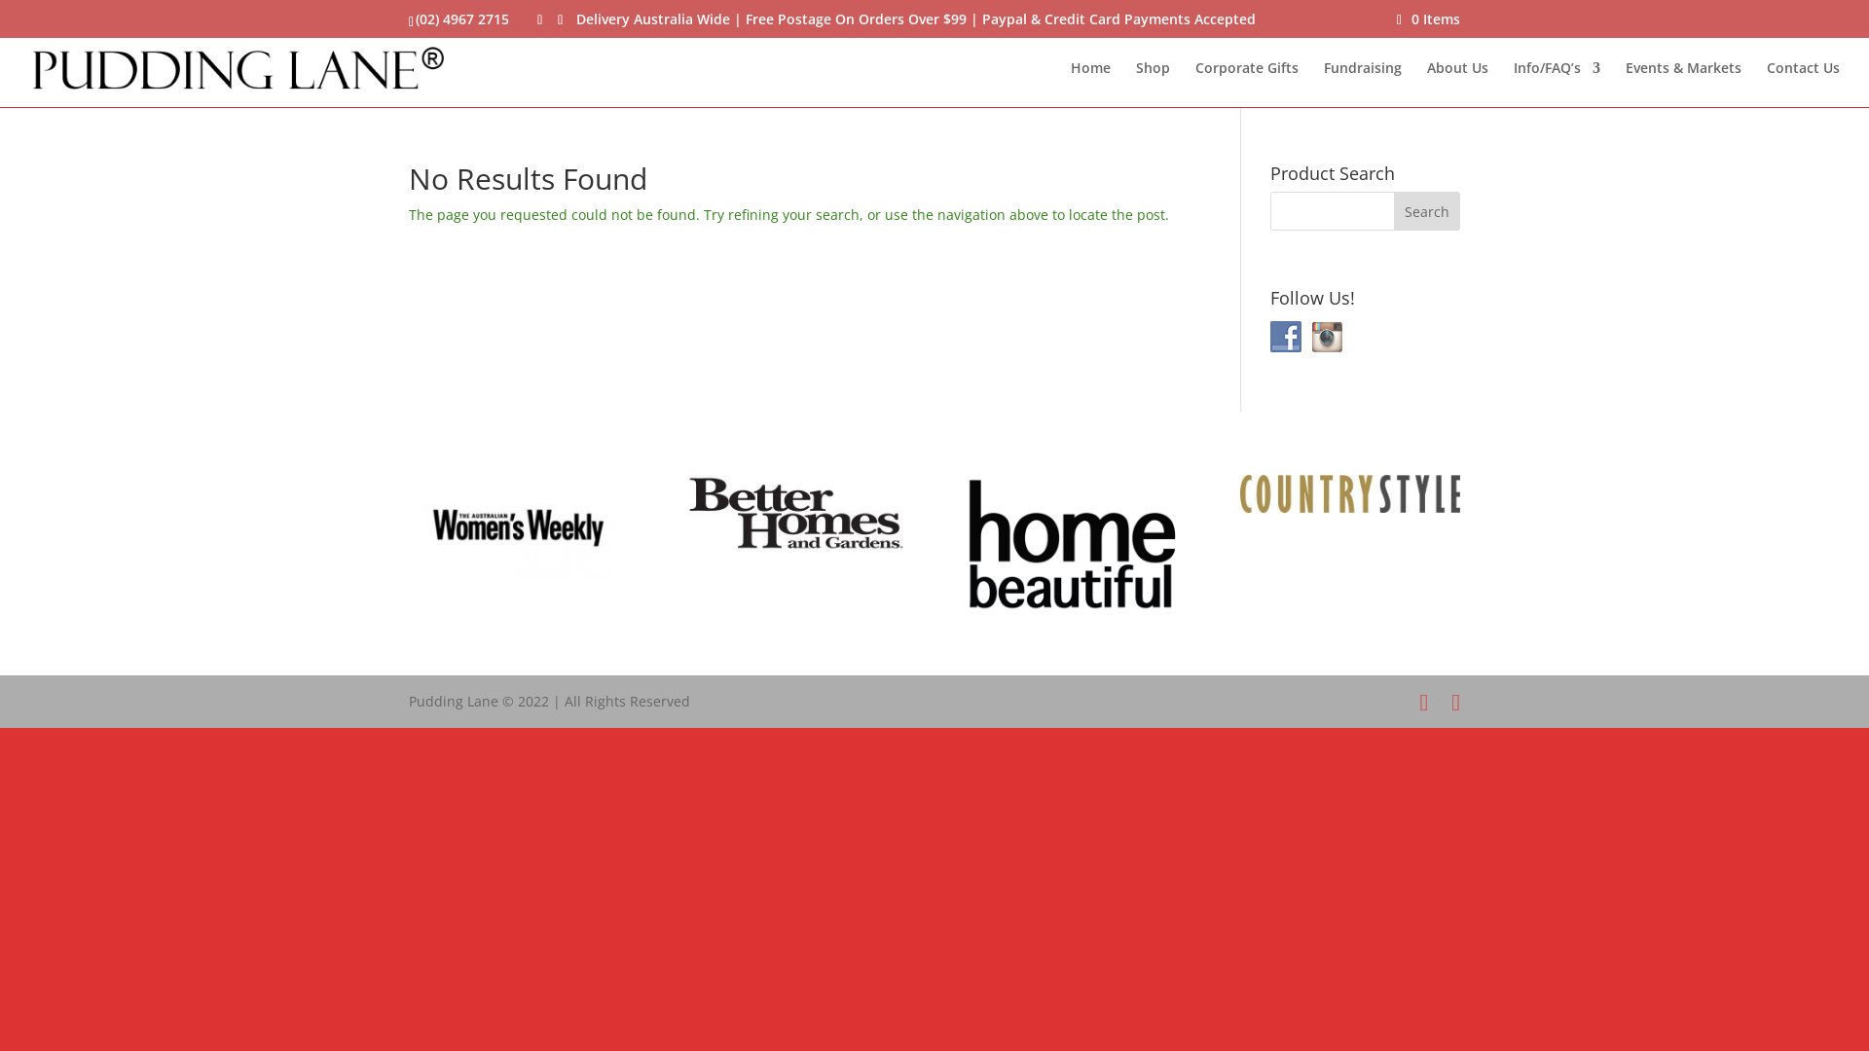 The image size is (1869, 1051). What do you see at coordinates (1458, 84) in the screenshot?
I see `About Us` at bounding box center [1458, 84].